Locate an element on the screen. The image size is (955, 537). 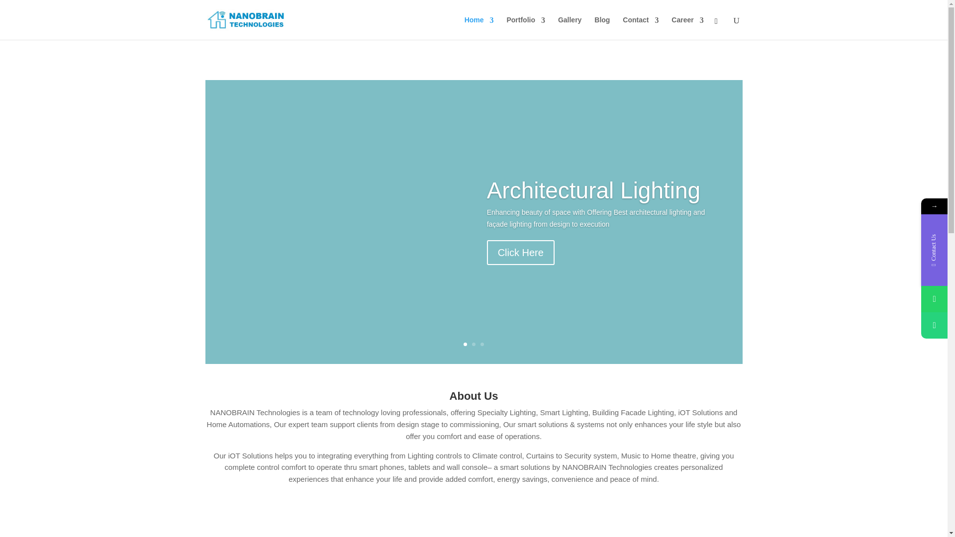
3 is located at coordinates (482, 344).